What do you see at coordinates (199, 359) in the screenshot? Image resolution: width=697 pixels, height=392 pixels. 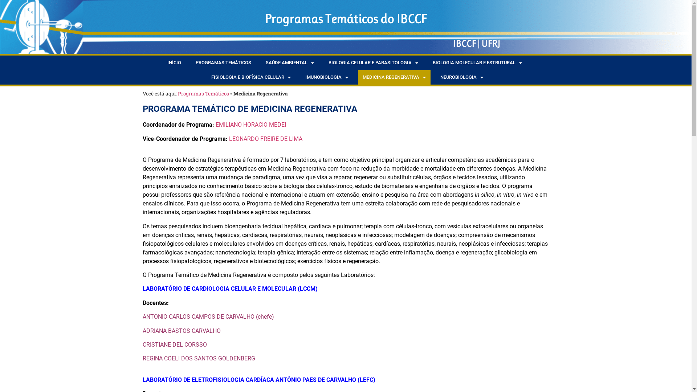 I see `REGINA COELI DOS SANTOS GOLDENBERG` at bounding box center [199, 359].